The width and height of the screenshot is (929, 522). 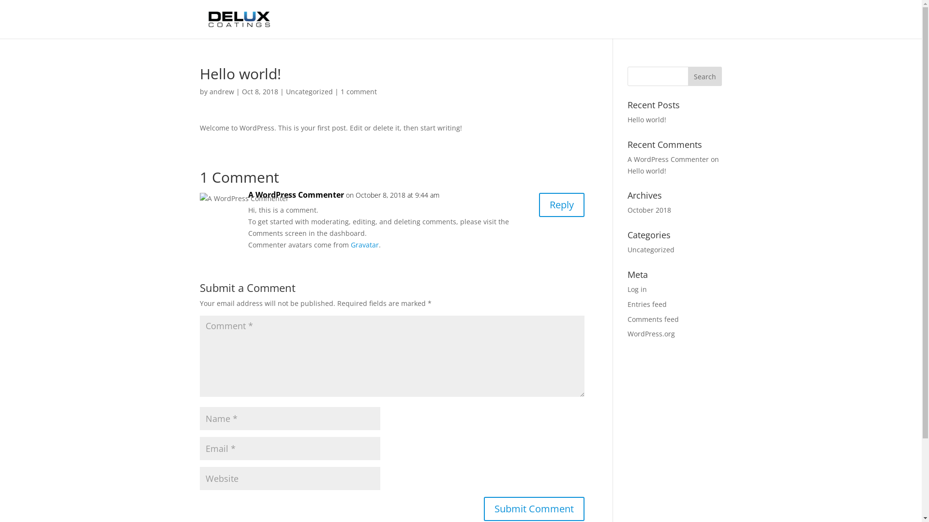 What do you see at coordinates (364, 245) in the screenshot?
I see `Gravatar` at bounding box center [364, 245].